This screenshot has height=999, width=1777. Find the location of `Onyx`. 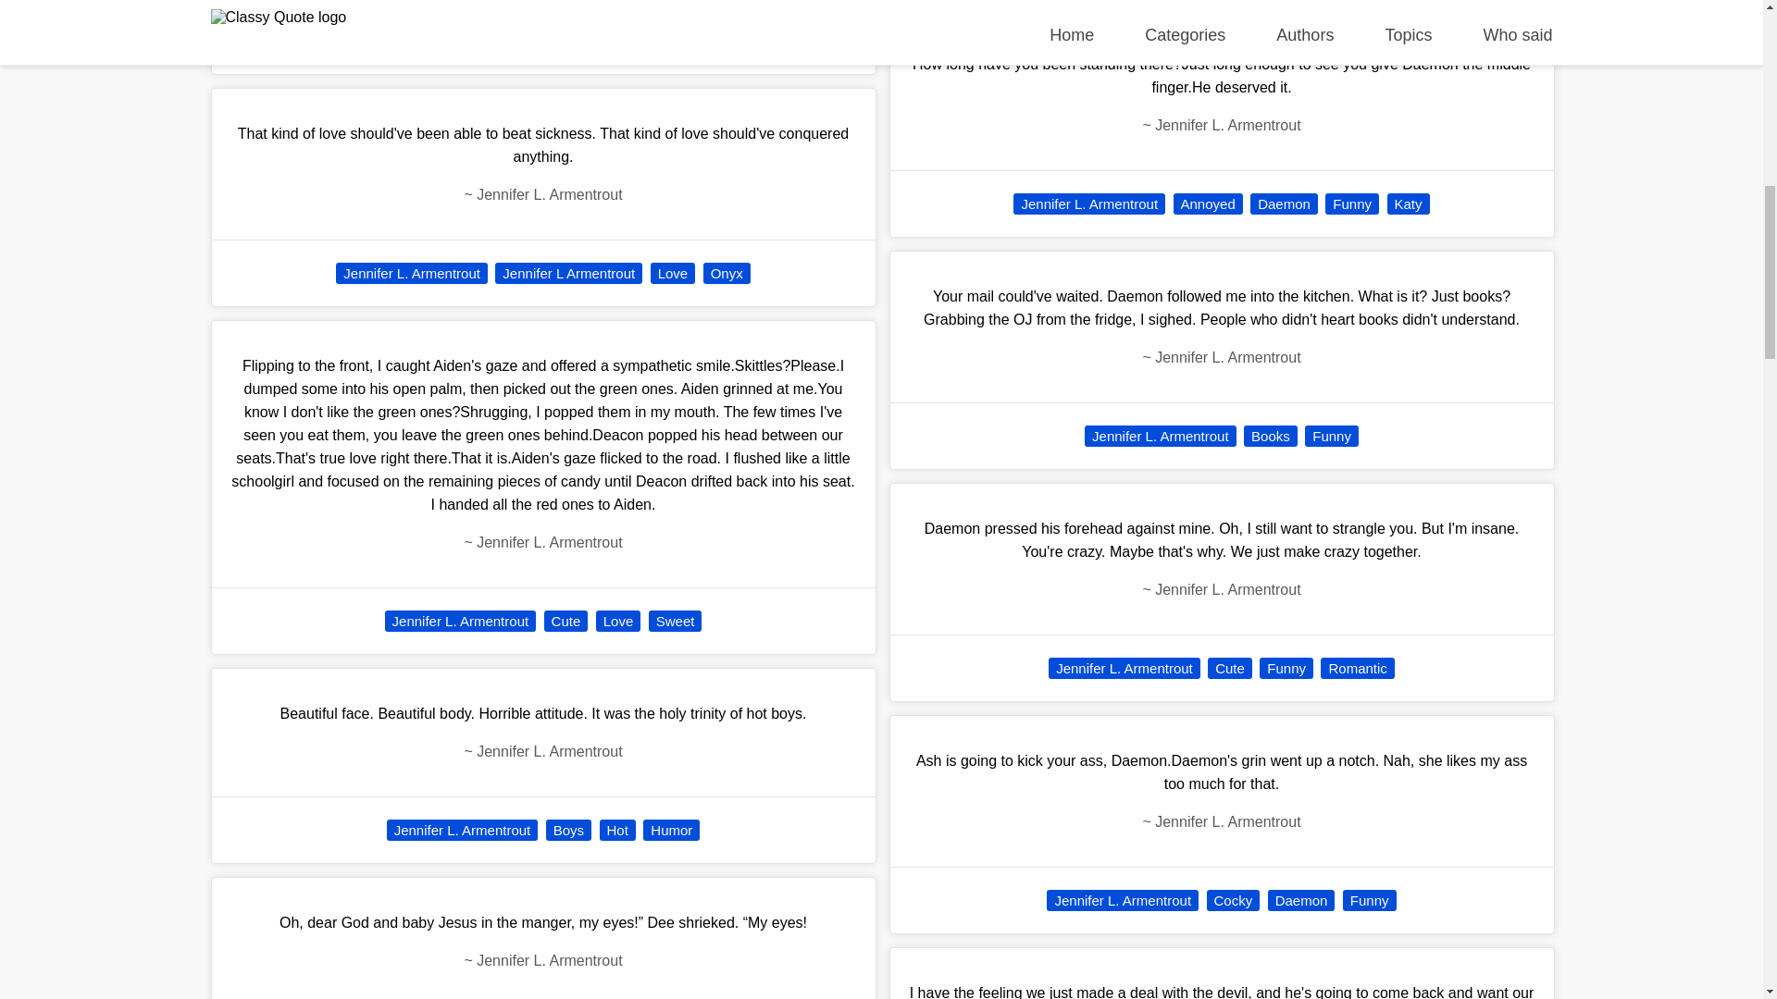

Onyx is located at coordinates (727, 273).